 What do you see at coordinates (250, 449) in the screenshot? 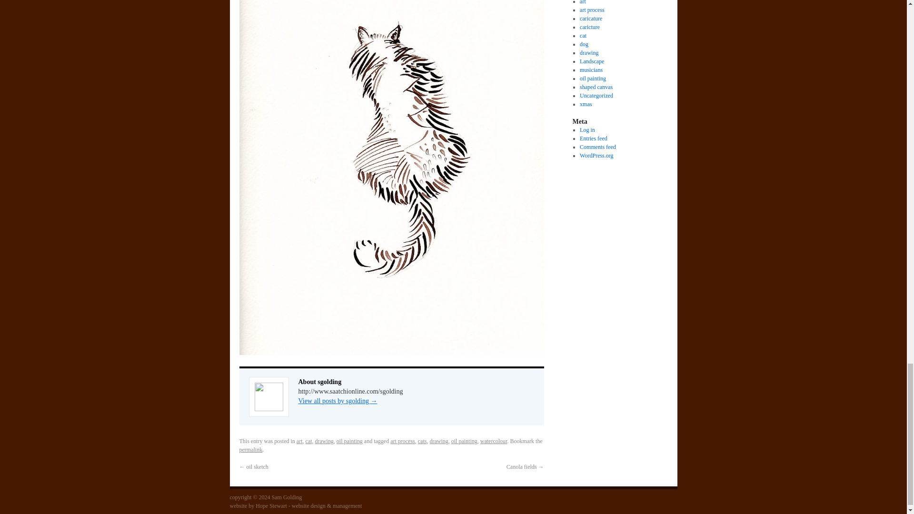
I see `Permalink to Meow` at bounding box center [250, 449].